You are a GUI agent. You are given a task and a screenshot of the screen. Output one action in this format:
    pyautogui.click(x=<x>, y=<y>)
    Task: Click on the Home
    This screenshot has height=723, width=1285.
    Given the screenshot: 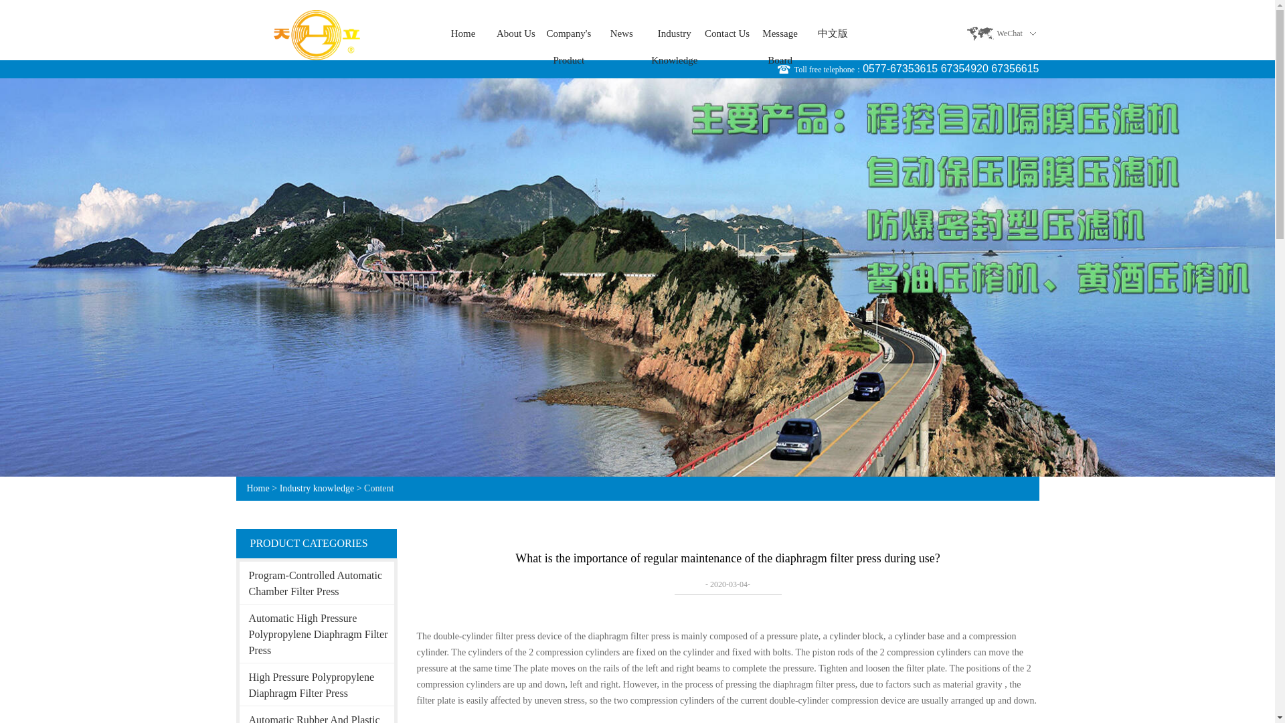 What is the action you would take?
    pyautogui.click(x=463, y=33)
    